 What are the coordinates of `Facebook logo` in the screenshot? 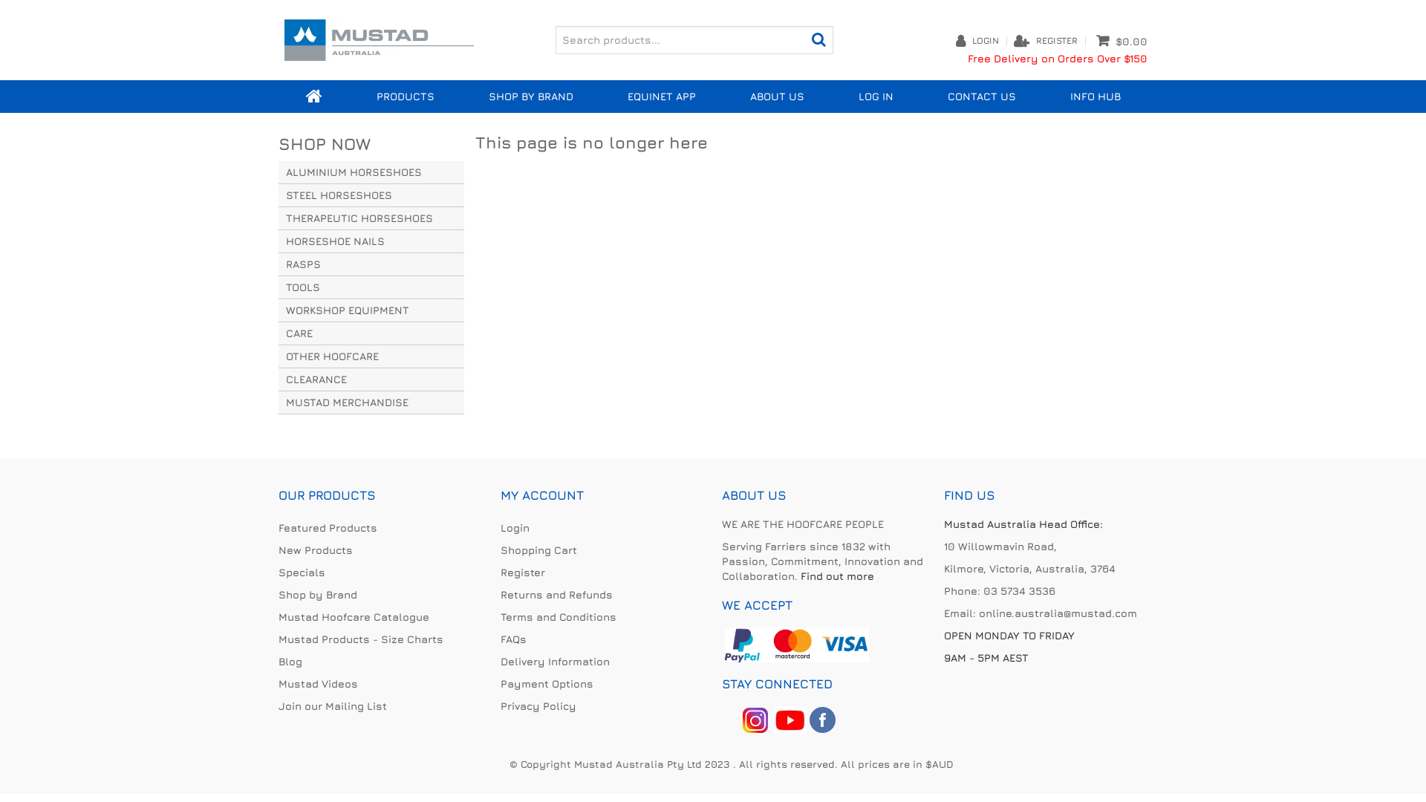 It's located at (790, 719).